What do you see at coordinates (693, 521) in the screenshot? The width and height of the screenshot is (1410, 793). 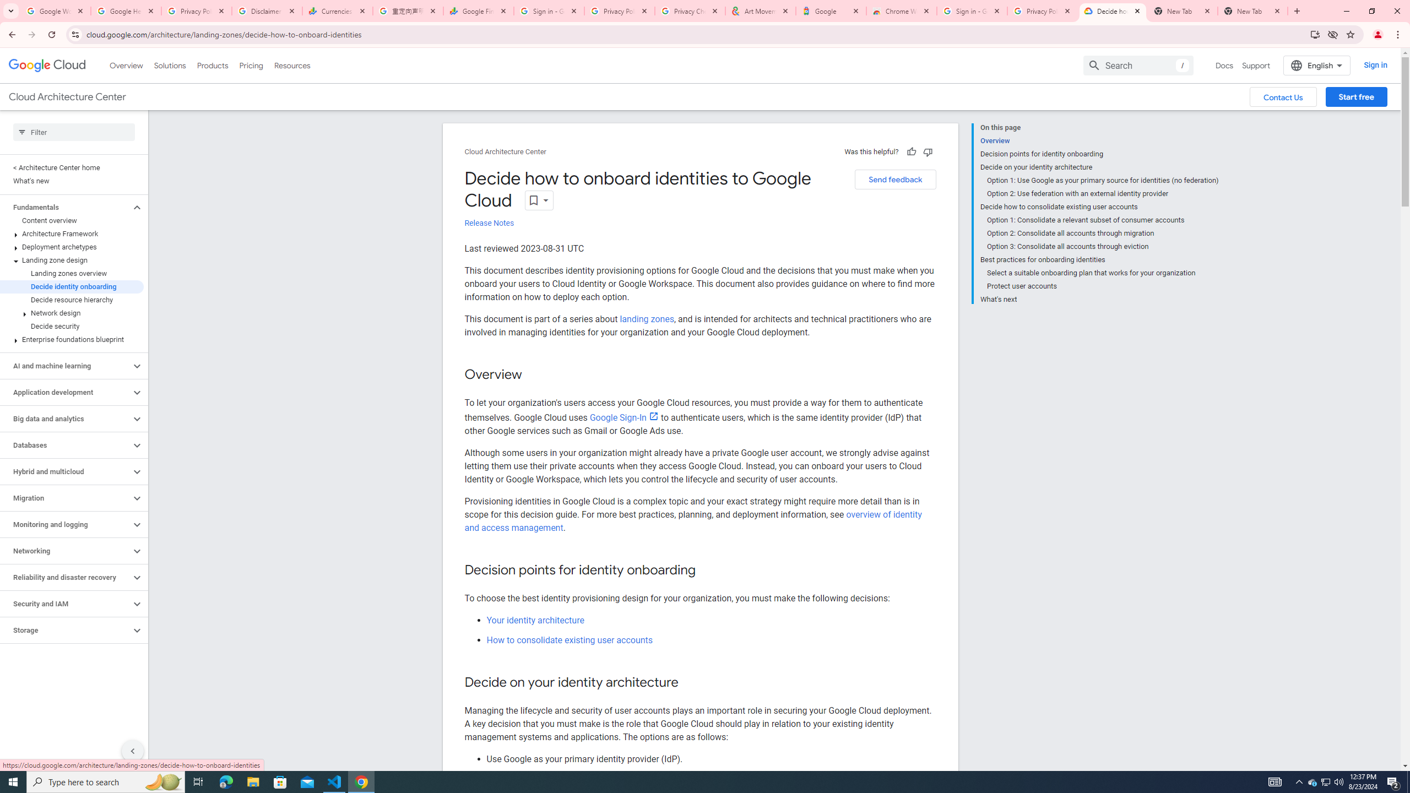 I see `overview of identity and access management` at bounding box center [693, 521].